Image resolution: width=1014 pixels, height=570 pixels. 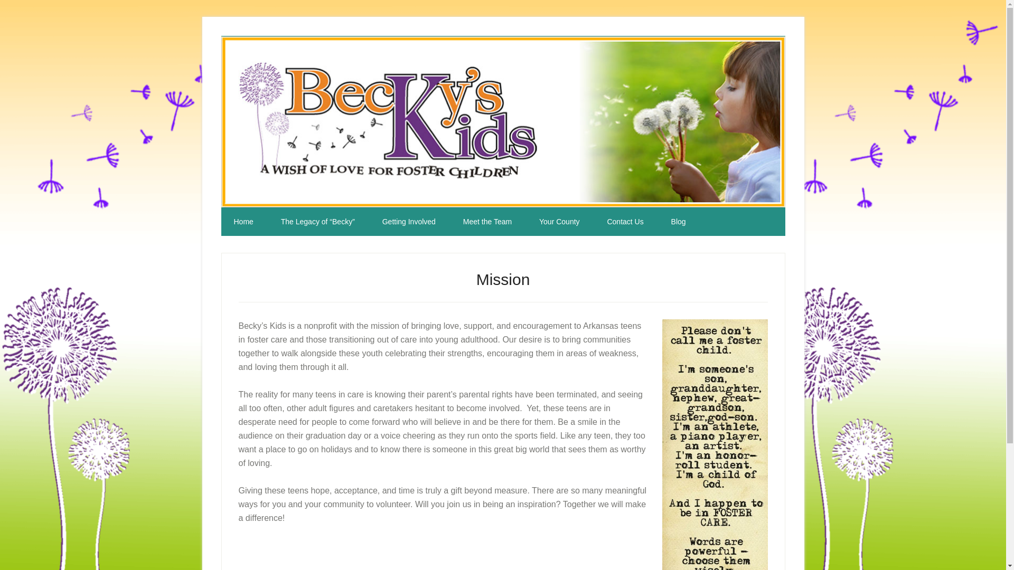 What do you see at coordinates (559, 222) in the screenshot?
I see `Your County` at bounding box center [559, 222].